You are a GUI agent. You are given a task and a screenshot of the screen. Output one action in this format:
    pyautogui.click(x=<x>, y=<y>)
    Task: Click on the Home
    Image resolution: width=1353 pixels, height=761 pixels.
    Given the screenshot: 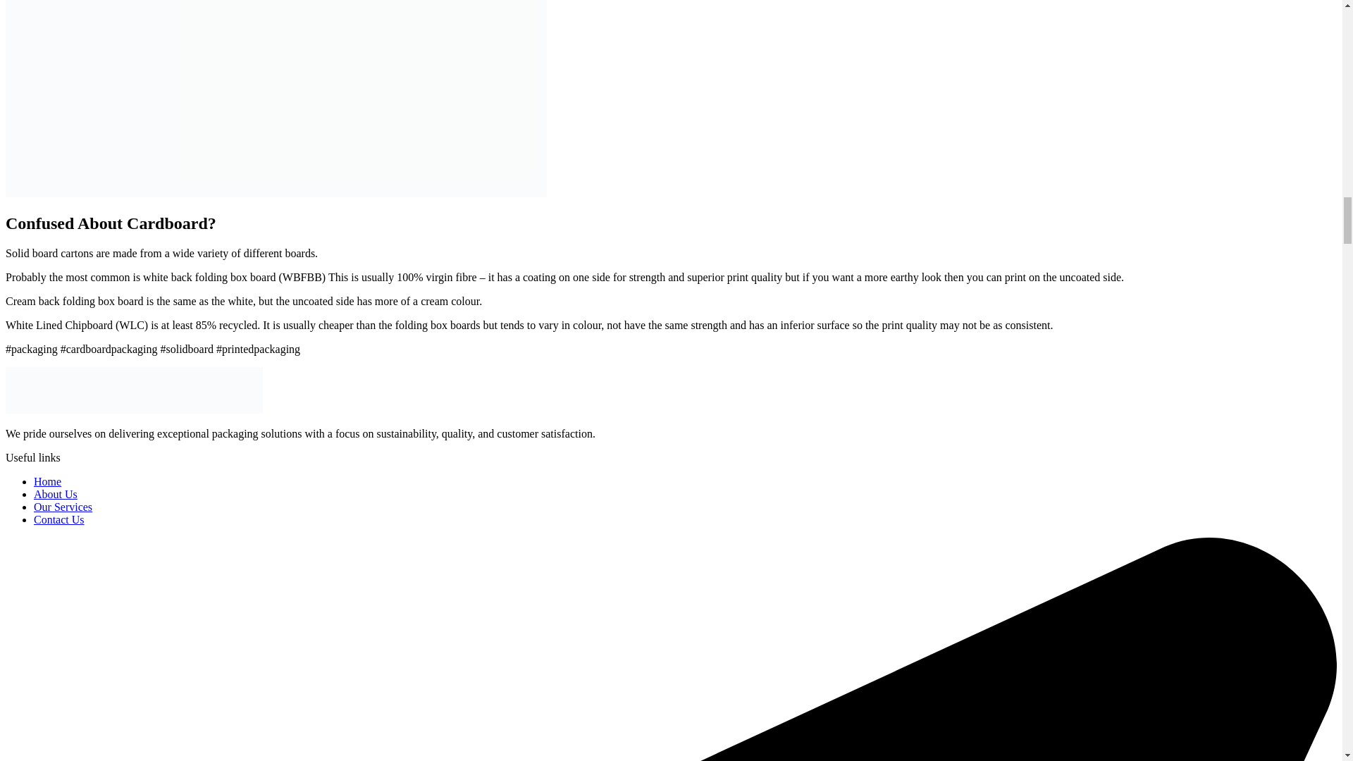 What is the action you would take?
    pyautogui.click(x=47, y=482)
    